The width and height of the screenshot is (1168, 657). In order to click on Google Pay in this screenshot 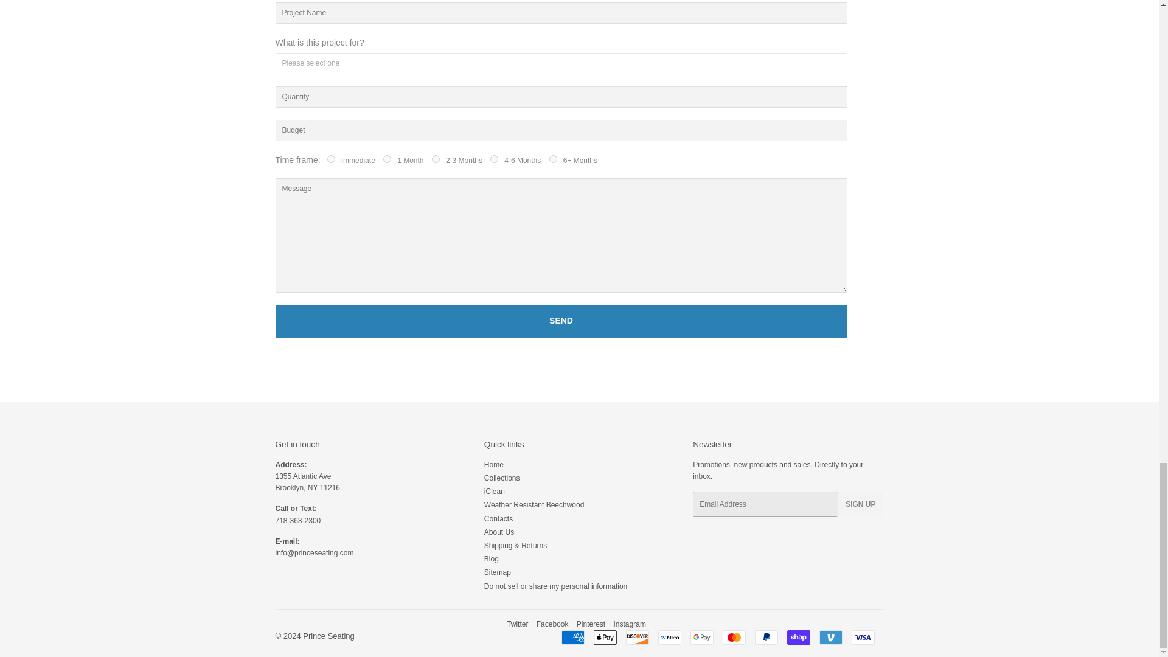, I will do `click(701, 637)`.